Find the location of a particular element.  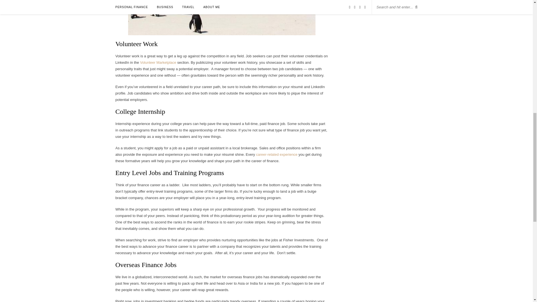

career-related experience is located at coordinates (277, 154).